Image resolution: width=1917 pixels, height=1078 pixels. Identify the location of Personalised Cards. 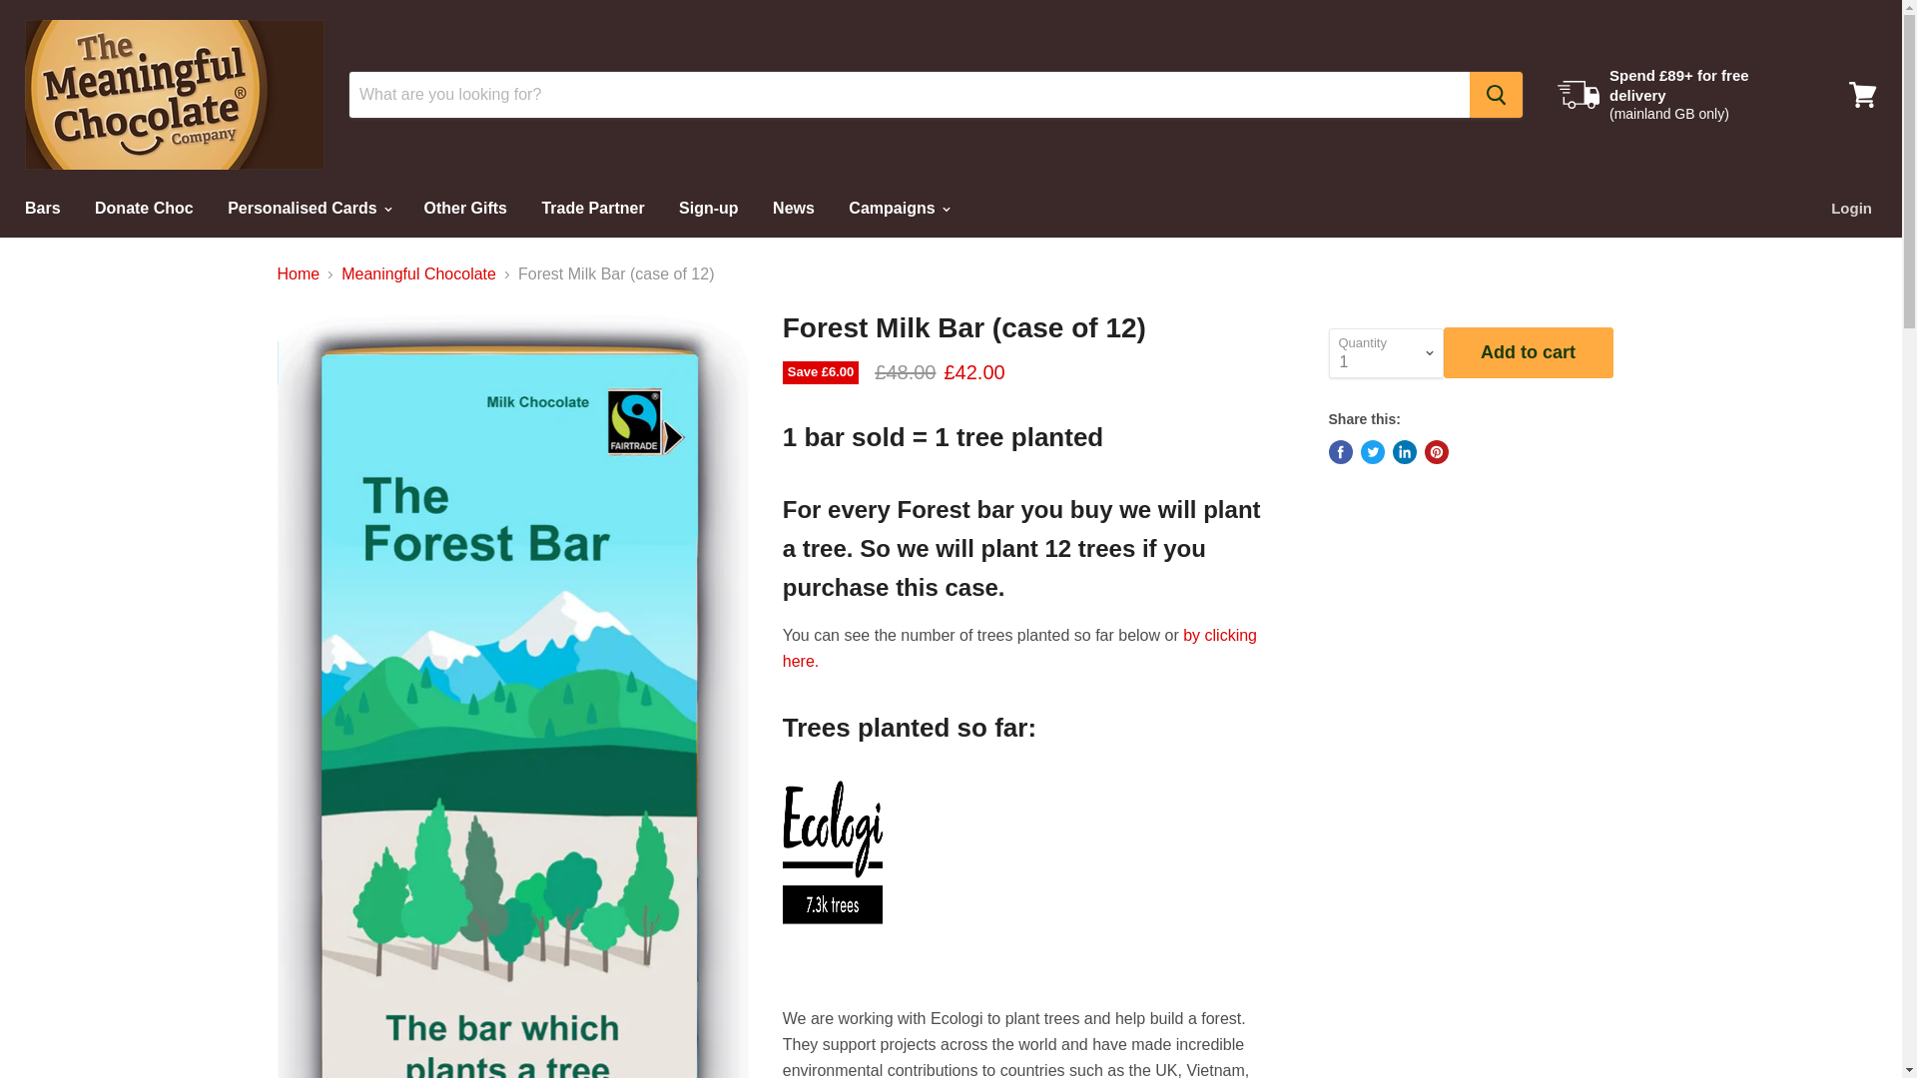
(309, 208).